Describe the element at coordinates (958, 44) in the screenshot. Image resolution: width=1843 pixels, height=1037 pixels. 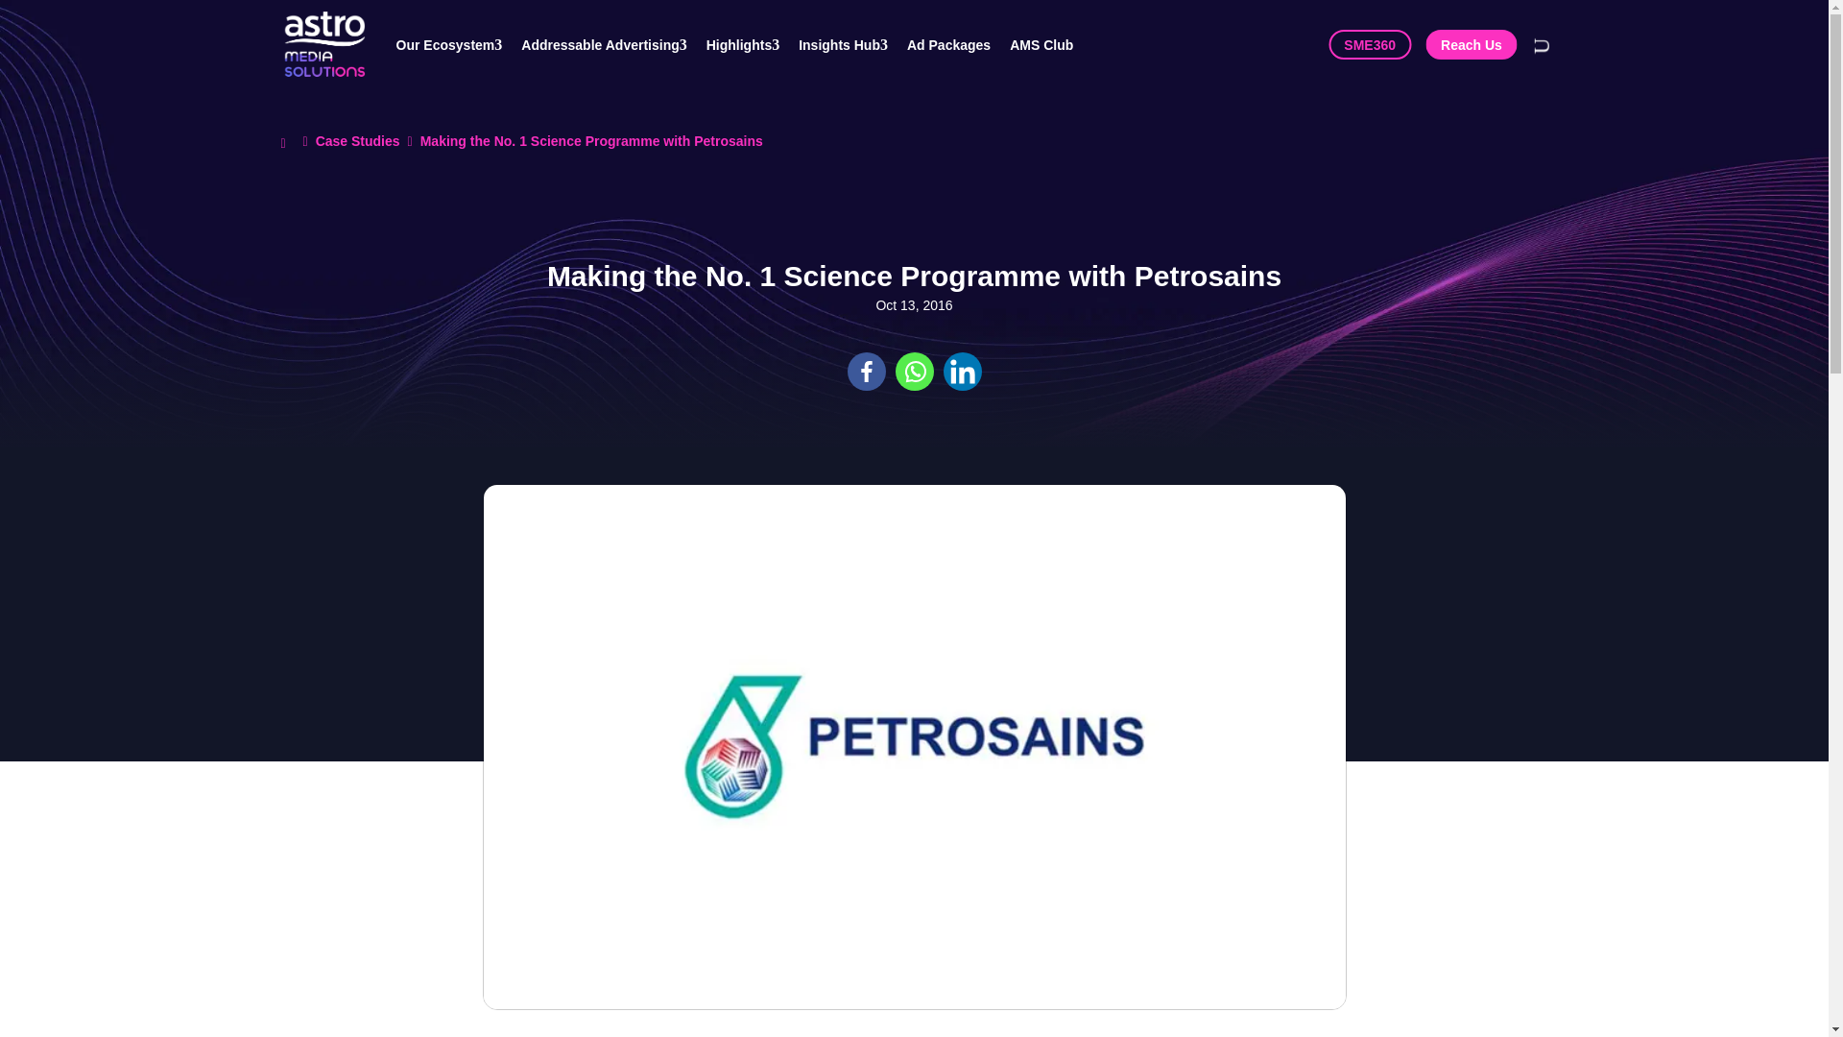
I see `Ad Packages` at that location.